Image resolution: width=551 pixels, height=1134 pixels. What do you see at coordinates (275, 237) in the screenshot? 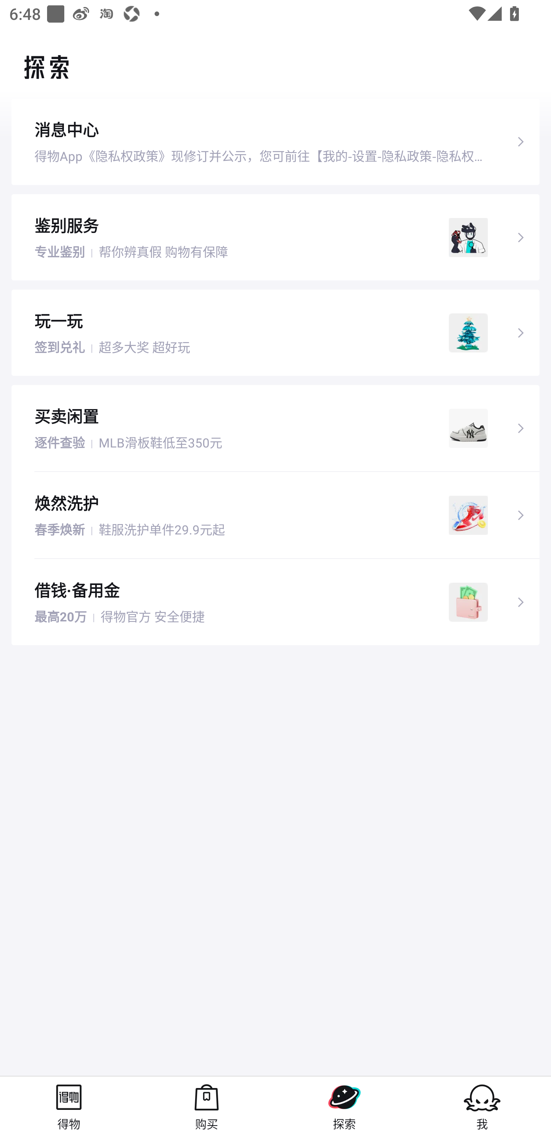
I see `鉴别服务 专业鉴别 丨 帮你辨真假 购物有保障` at bounding box center [275, 237].